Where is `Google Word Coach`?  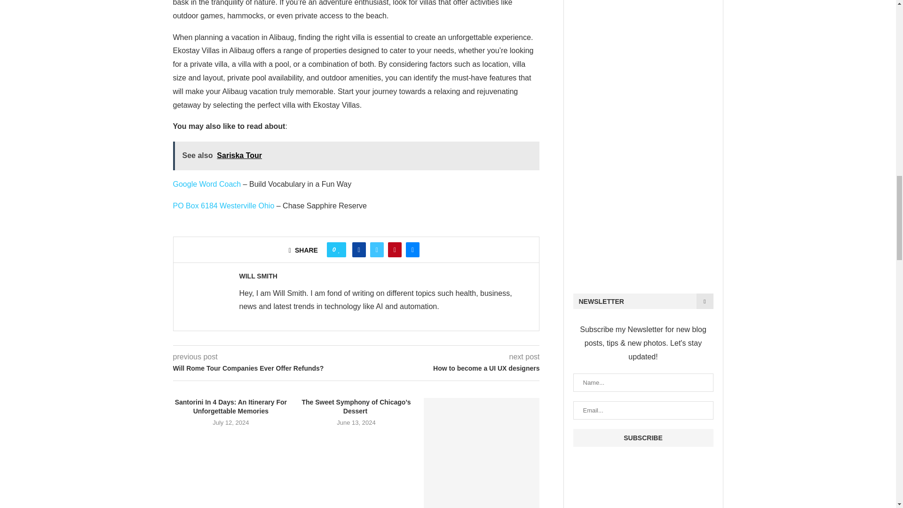 Google Word Coach is located at coordinates (207, 184).